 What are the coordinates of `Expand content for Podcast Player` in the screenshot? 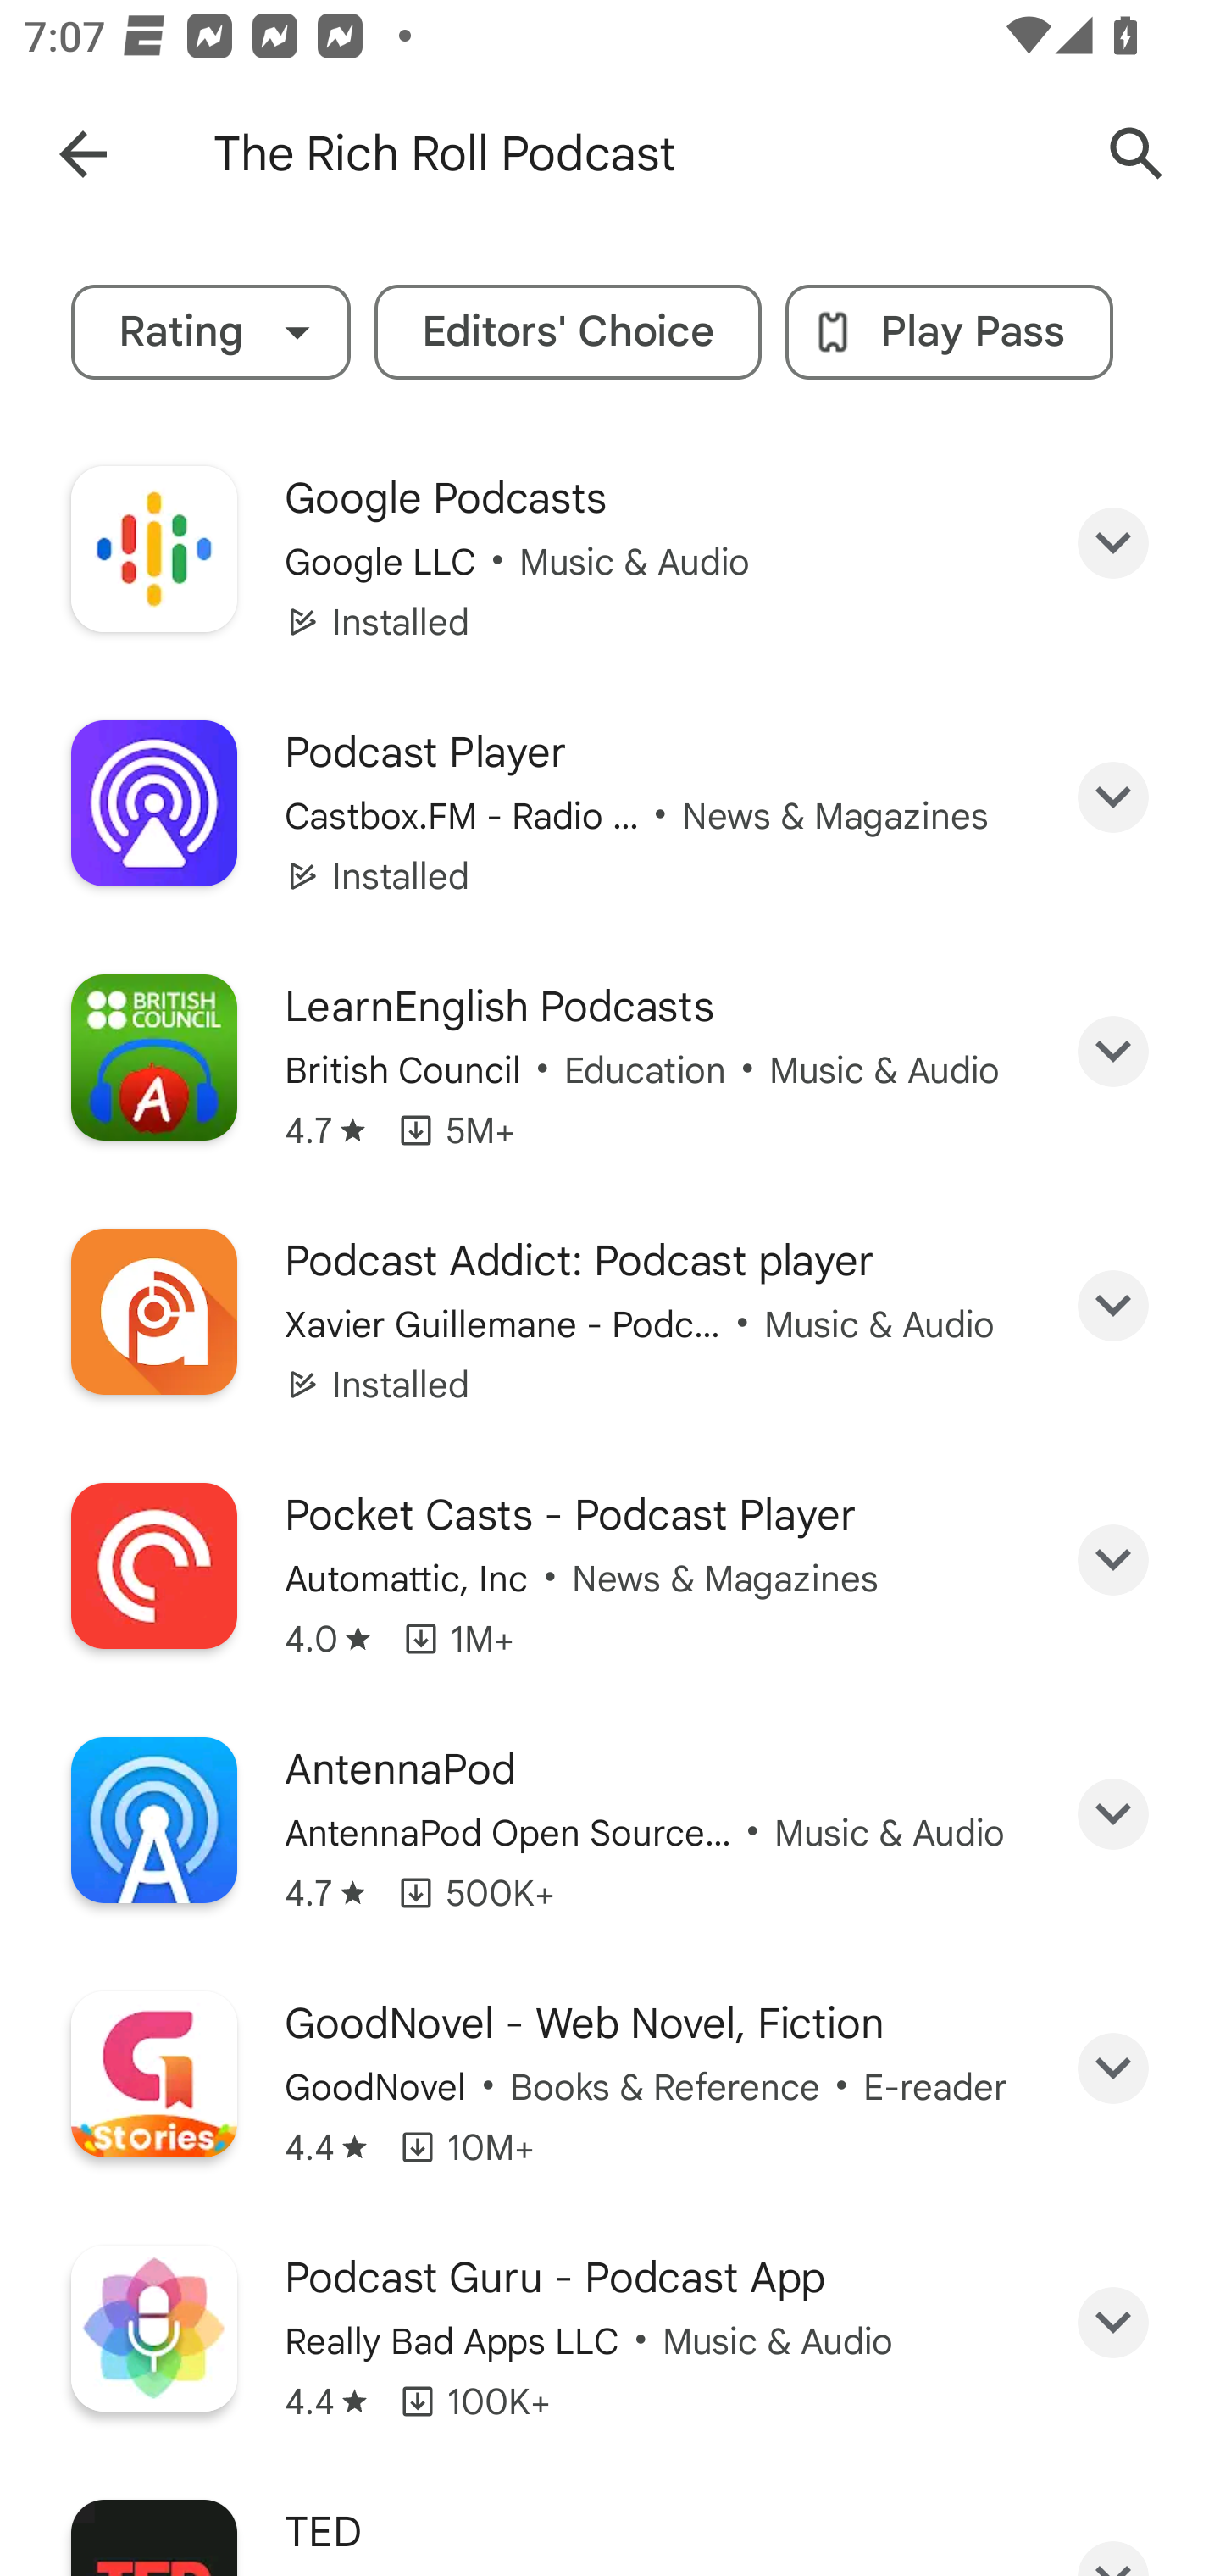 It's located at (1113, 797).